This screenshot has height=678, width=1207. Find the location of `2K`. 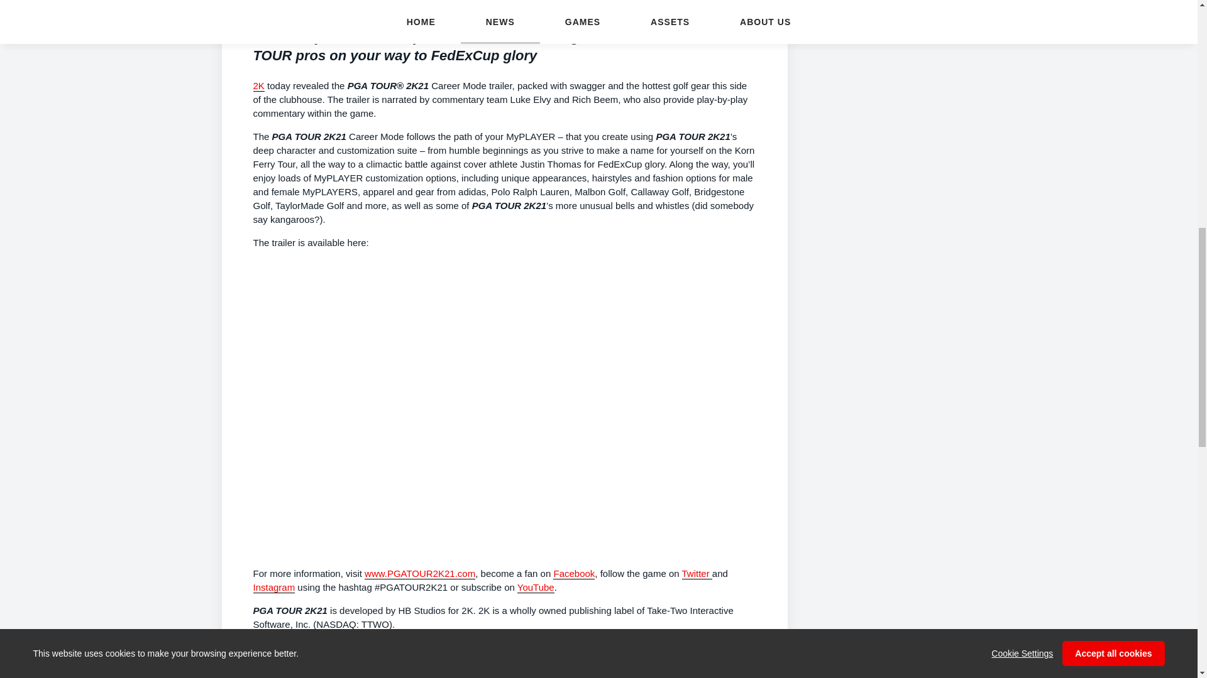

2K is located at coordinates (258, 85).